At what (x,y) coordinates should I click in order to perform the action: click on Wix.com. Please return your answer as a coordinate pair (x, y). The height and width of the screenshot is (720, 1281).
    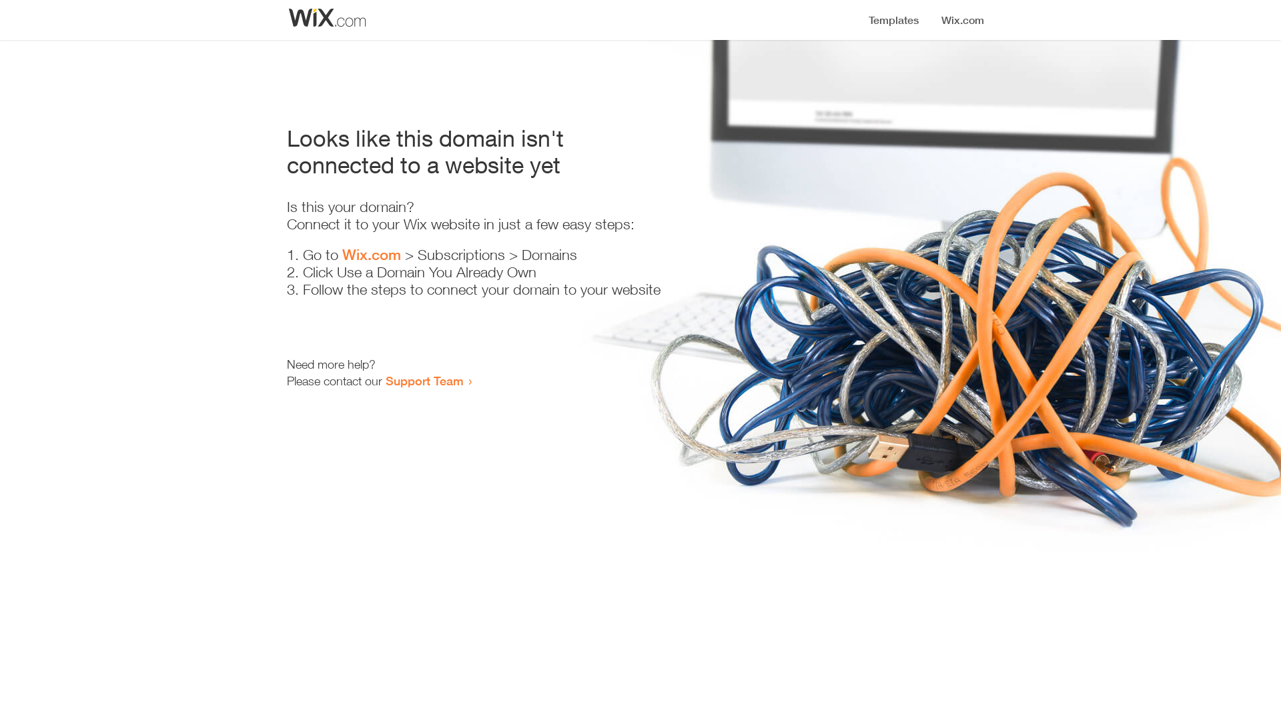
    Looking at the image, I should click on (372, 255).